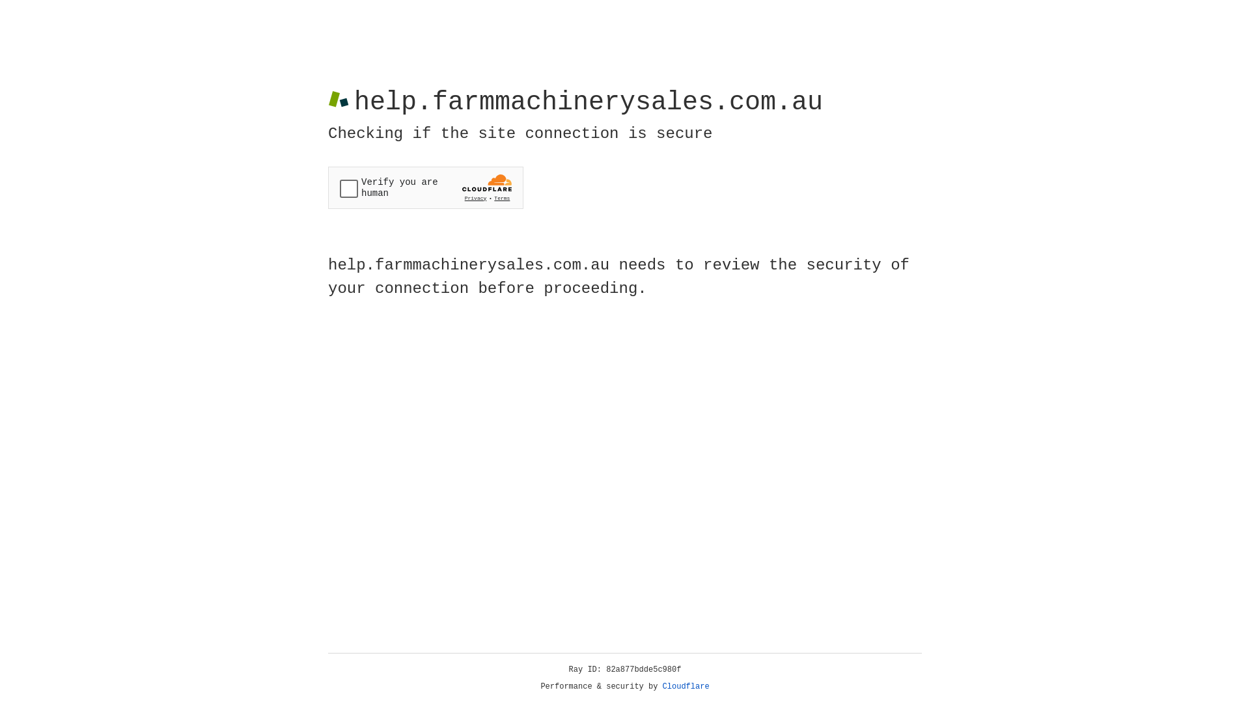 Image resolution: width=1250 pixels, height=703 pixels. I want to click on Cloudflare, so click(686, 687).